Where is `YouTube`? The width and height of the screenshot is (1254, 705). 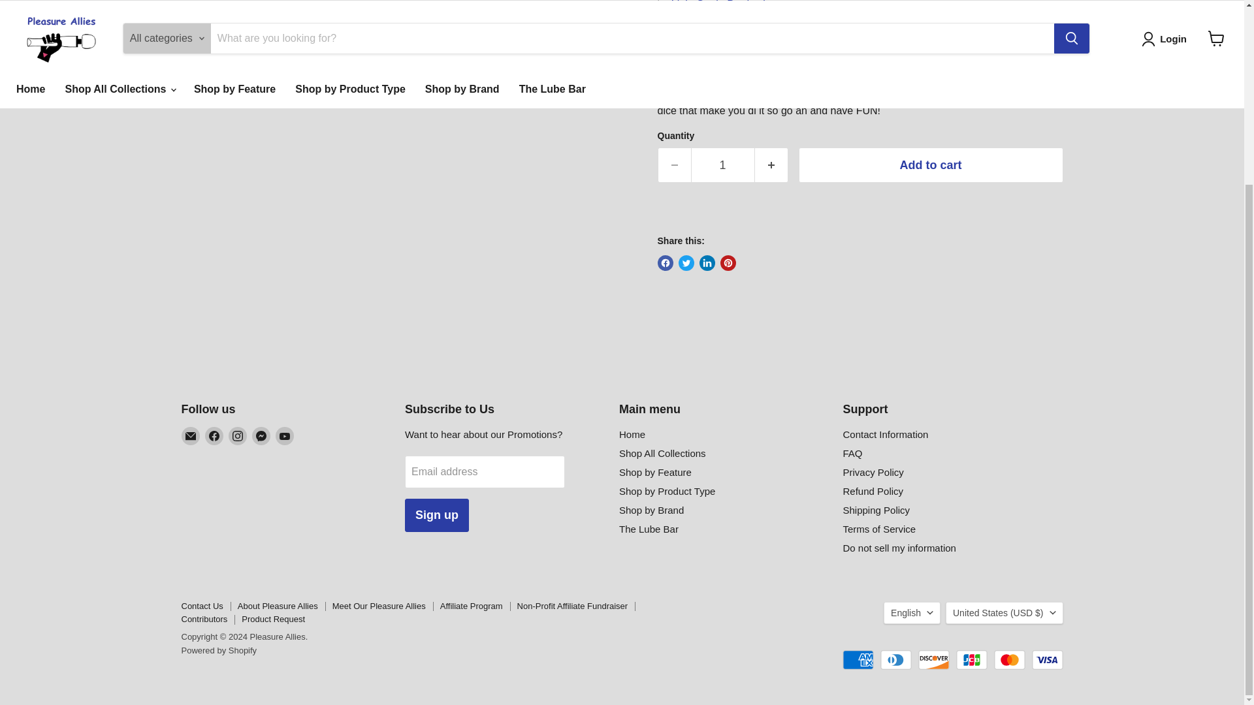 YouTube is located at coordinates (285, 436).